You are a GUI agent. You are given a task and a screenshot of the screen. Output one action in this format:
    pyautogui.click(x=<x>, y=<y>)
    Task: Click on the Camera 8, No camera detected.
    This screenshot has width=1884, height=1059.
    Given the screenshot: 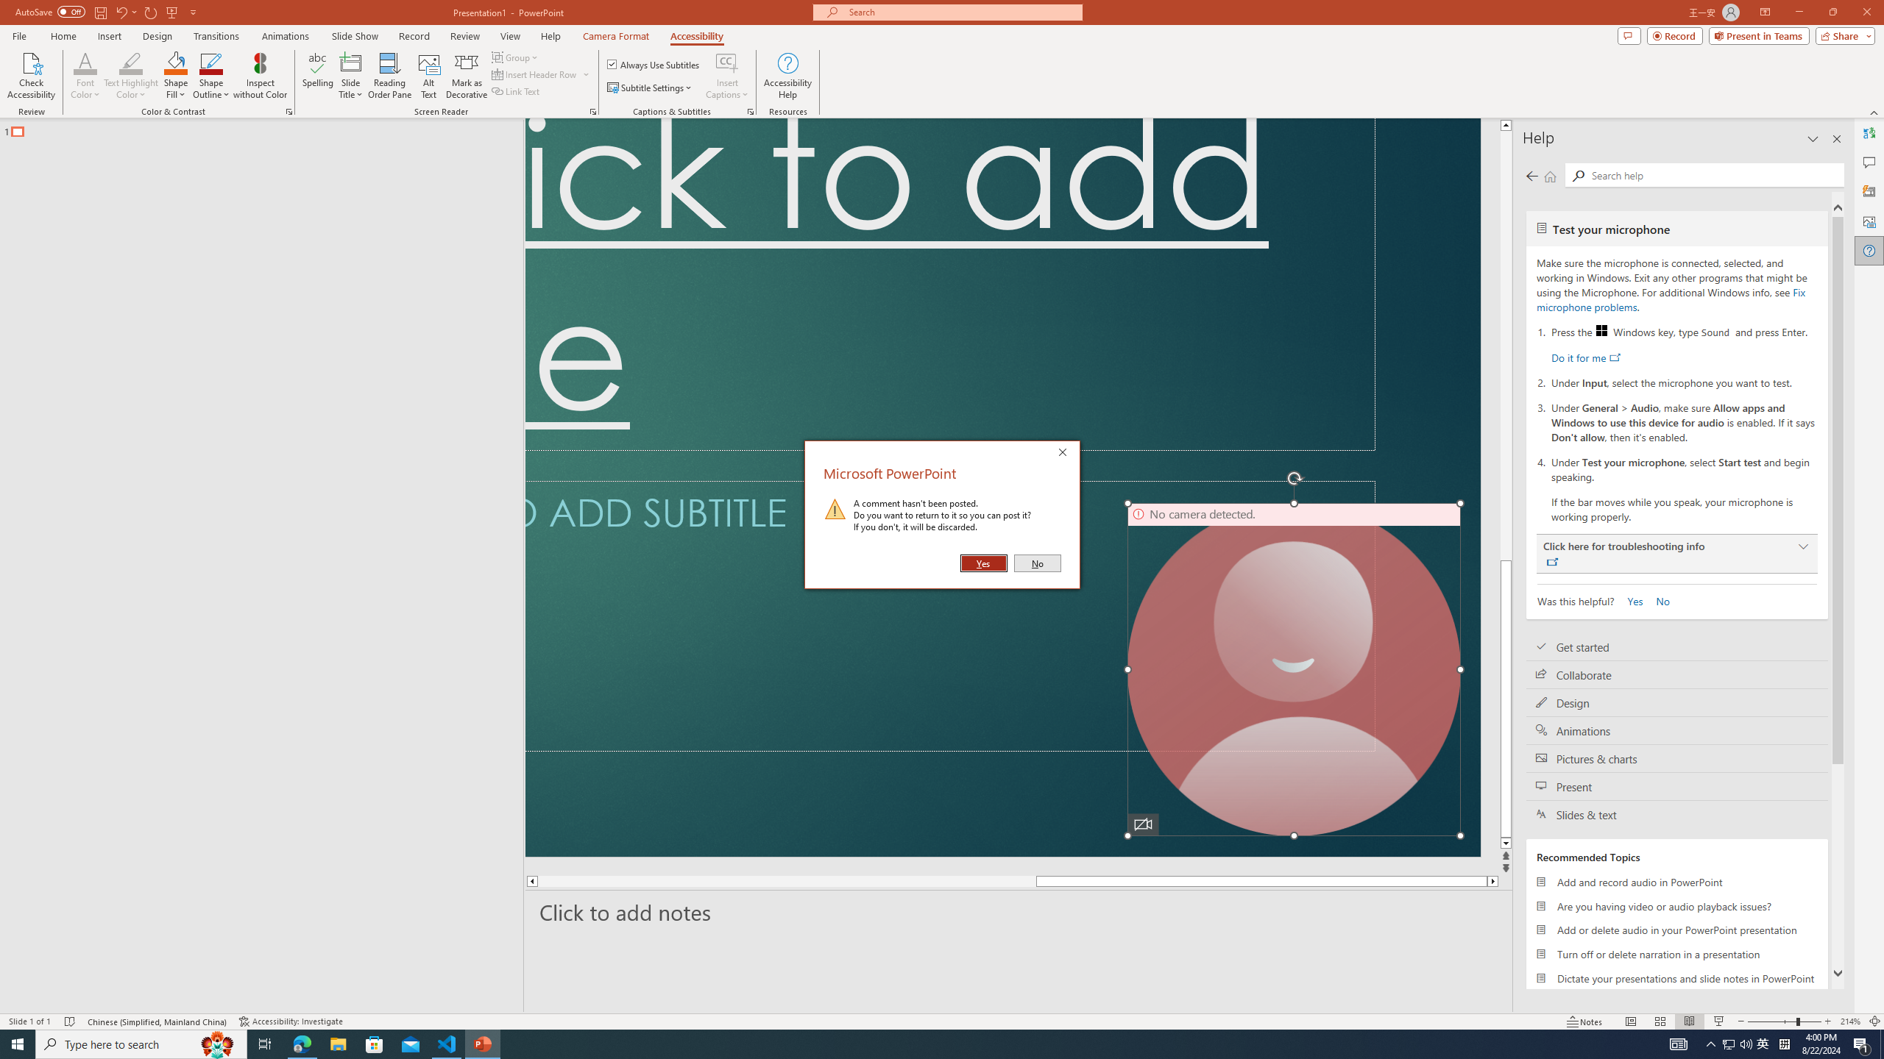 What is the action you would take?
    pyautogui.click(x=1294, y=669)
    